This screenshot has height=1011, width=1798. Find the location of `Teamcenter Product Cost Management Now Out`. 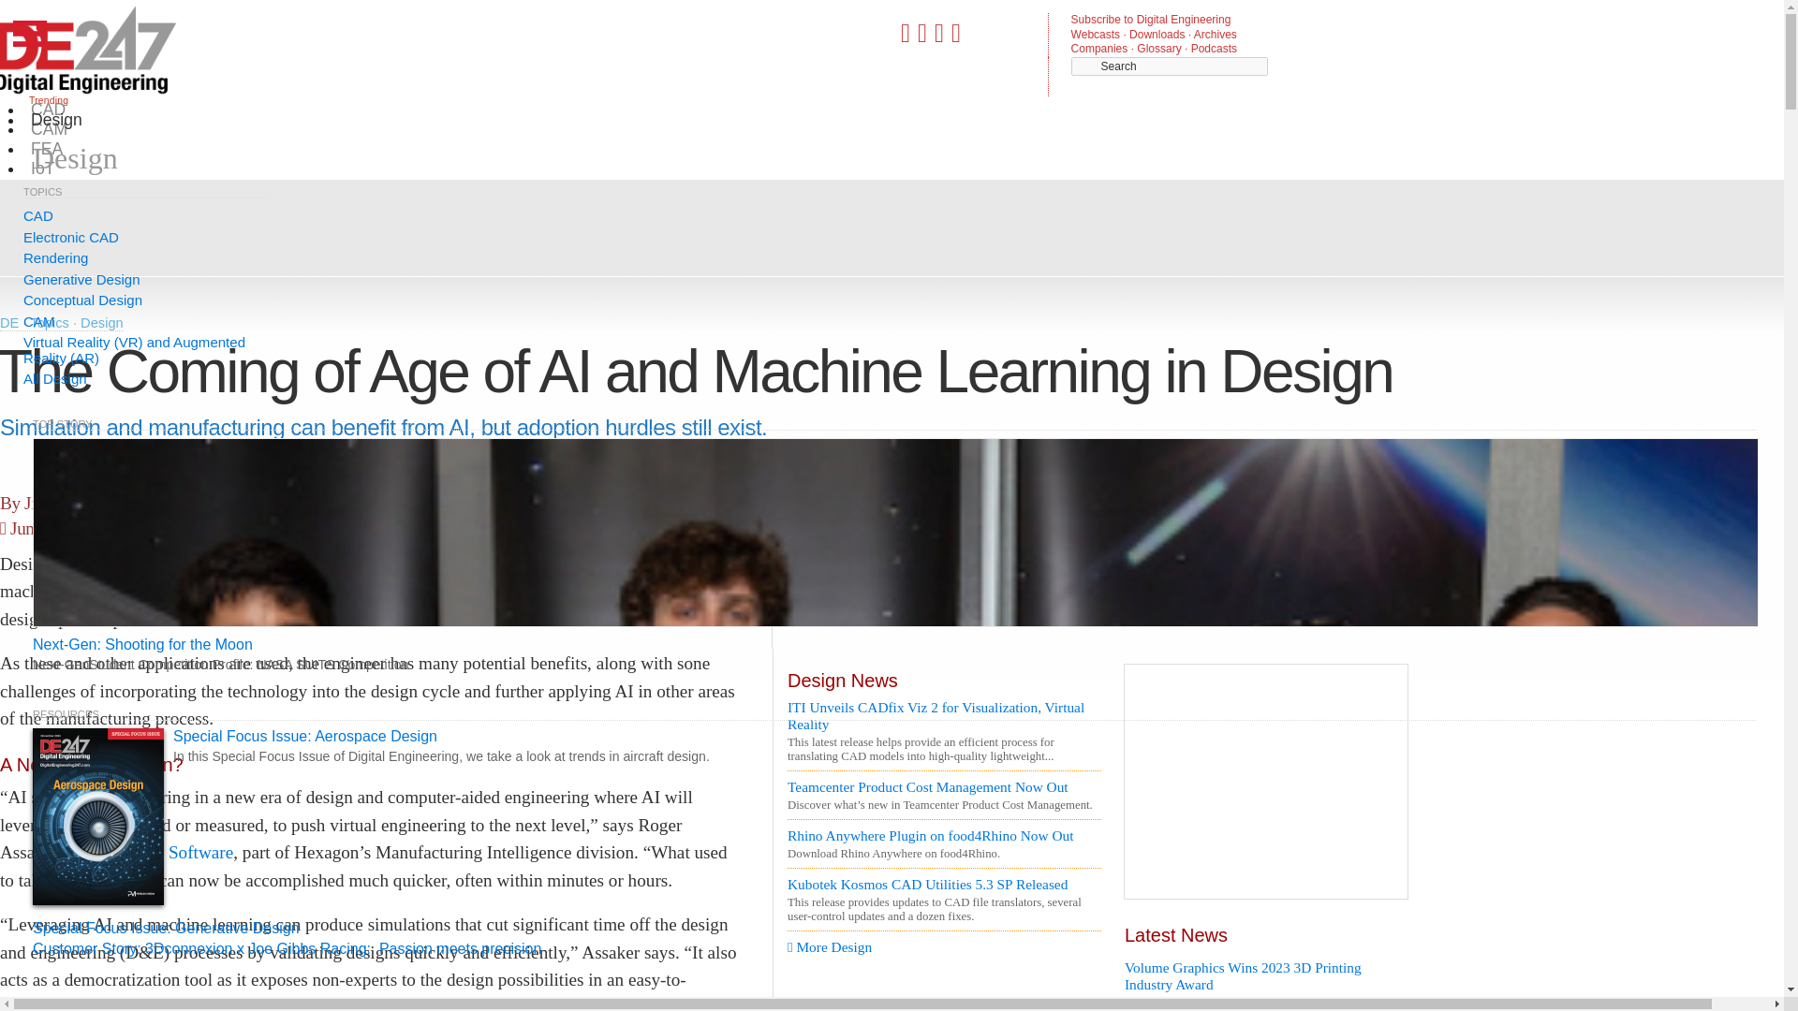

Teamcenter Product Cost Management Now Out is located at coordinates (944, 786).